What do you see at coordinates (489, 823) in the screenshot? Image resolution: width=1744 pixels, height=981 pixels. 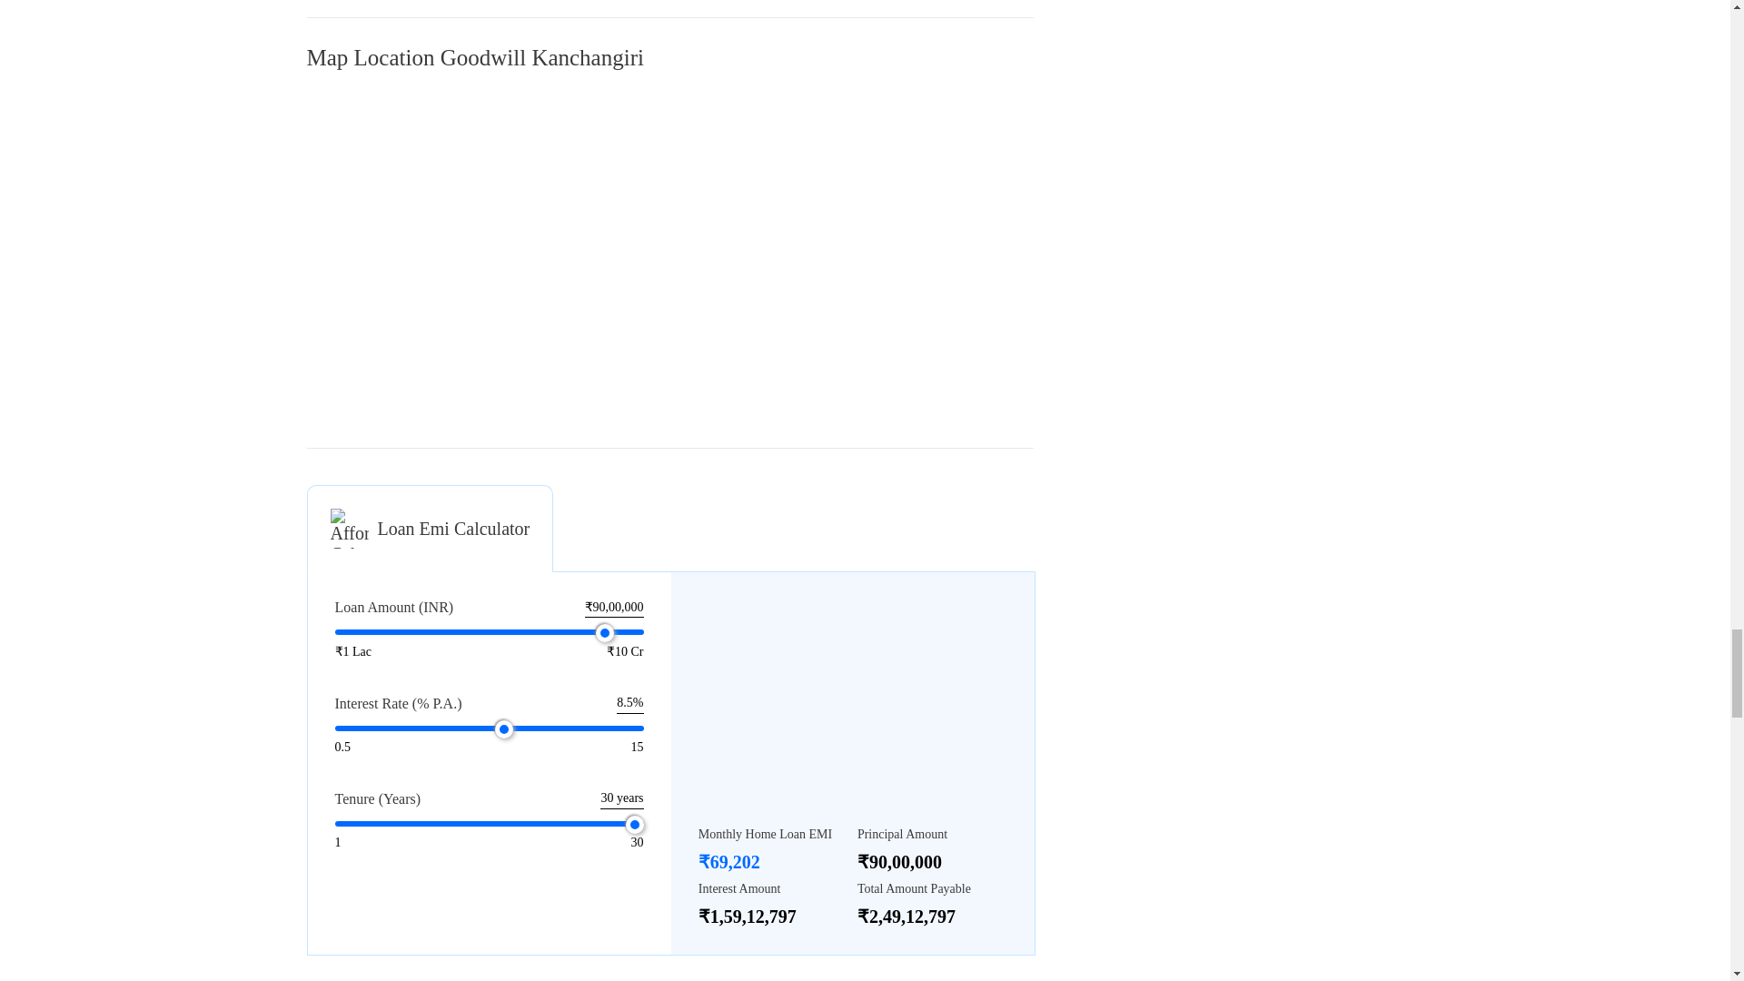 I see `30` at bounding box center [489, 823].